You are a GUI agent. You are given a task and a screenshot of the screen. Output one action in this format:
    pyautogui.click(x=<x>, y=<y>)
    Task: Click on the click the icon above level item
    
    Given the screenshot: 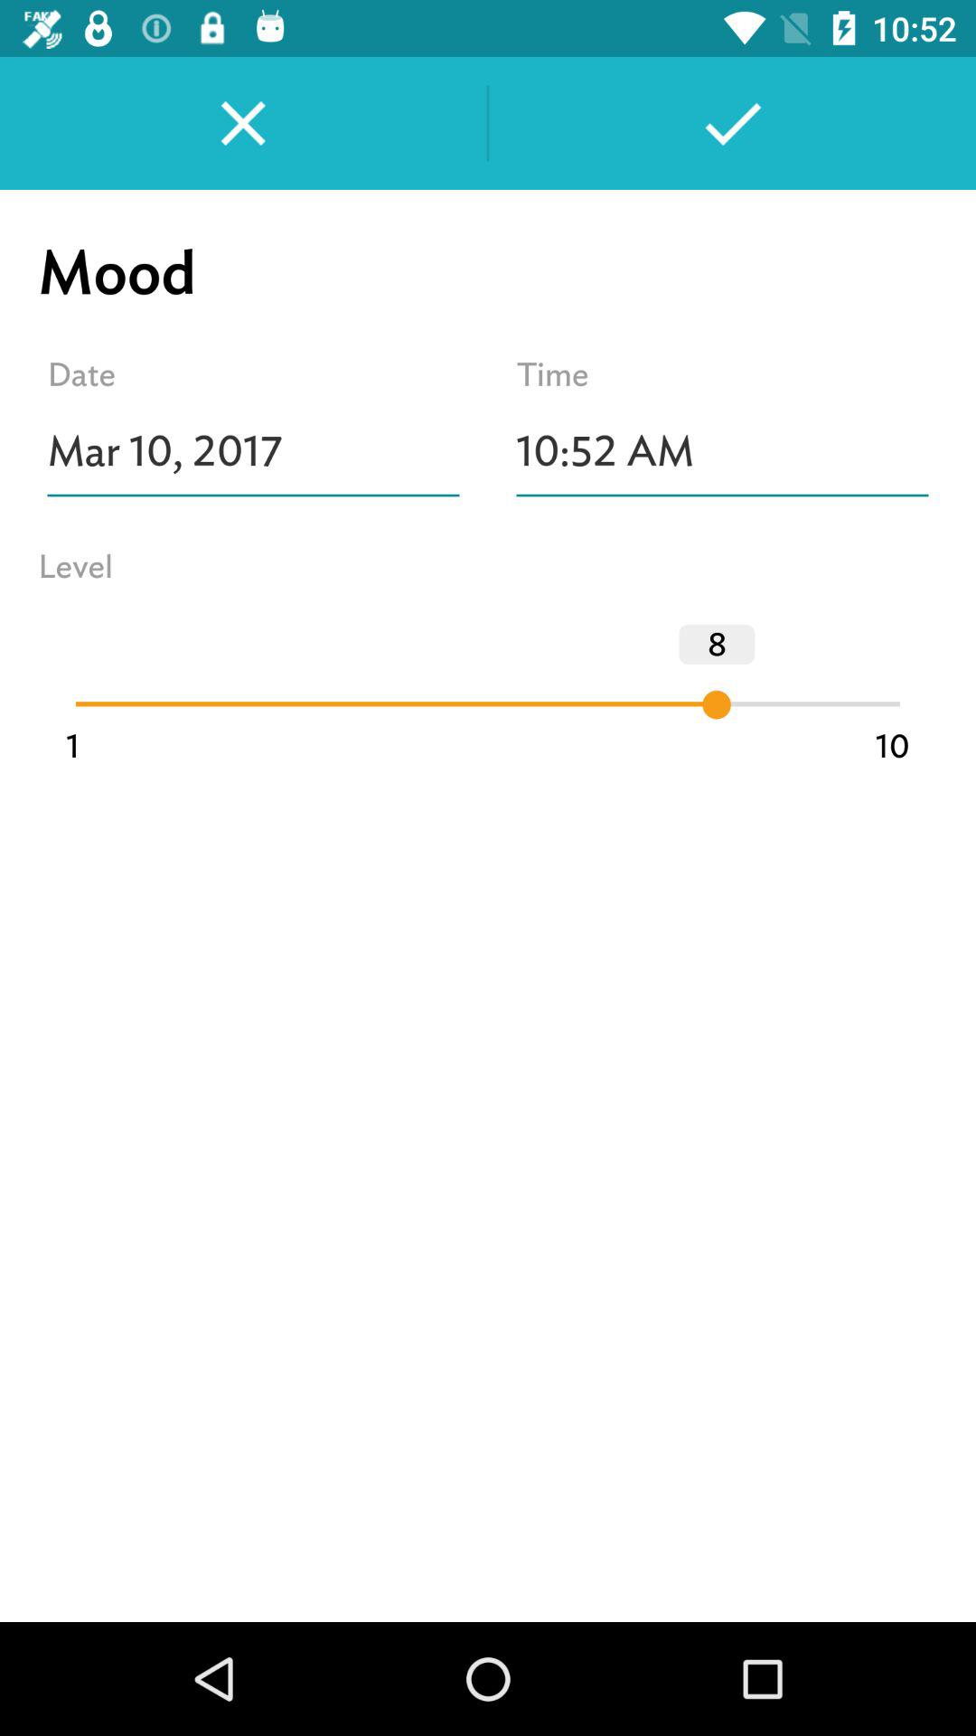 What is the action you would take?
    pyautogui.click(x=253, y=451)
    